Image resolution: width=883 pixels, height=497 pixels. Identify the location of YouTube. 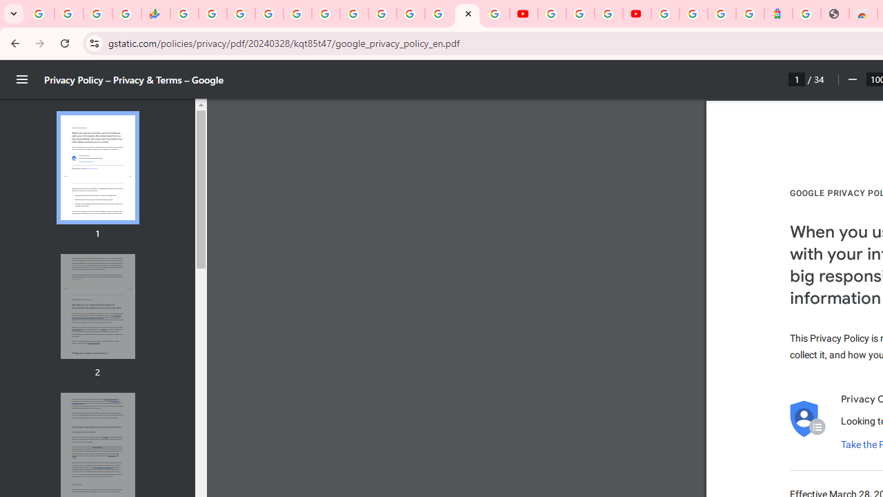
(523, 14).